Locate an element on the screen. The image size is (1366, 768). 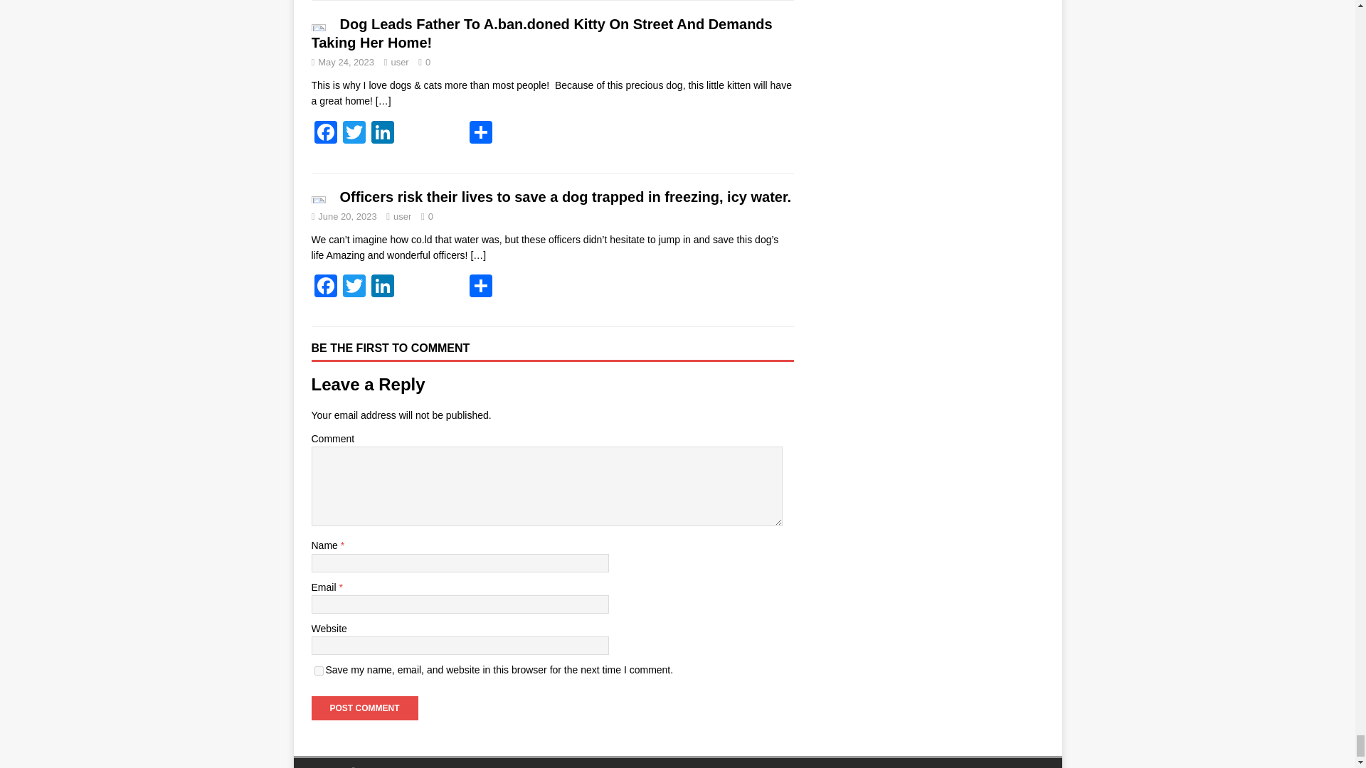
Twitter is located at coordinates (354, 134).